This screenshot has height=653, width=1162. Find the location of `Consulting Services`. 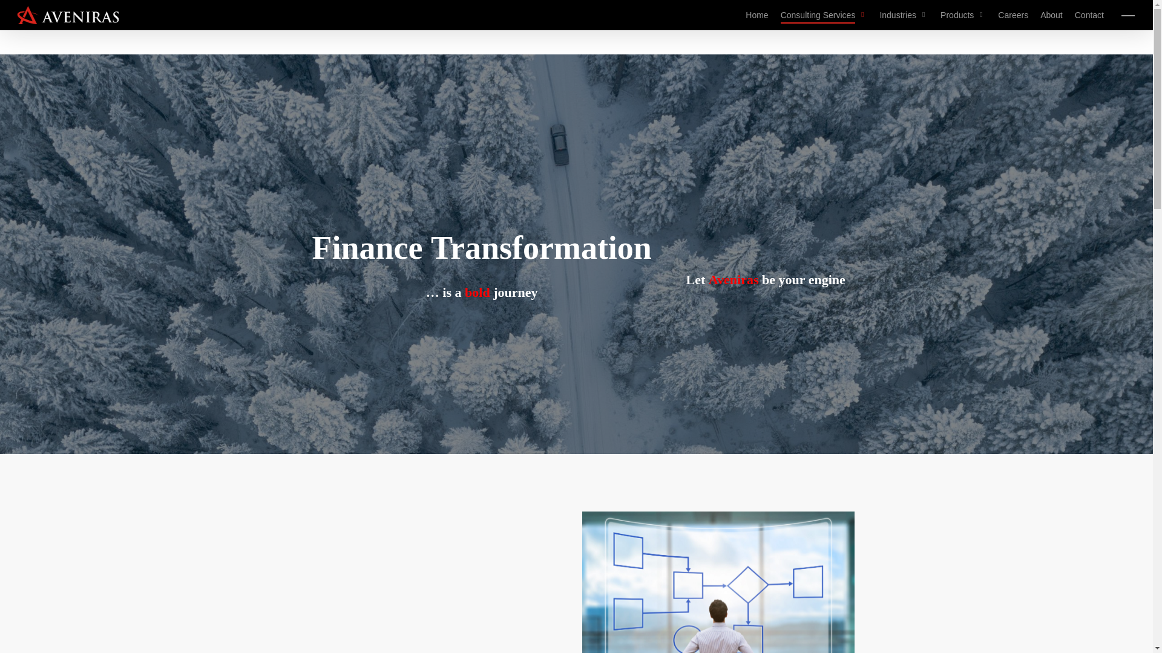

Consulting Services is located at coordinates (824, 15).